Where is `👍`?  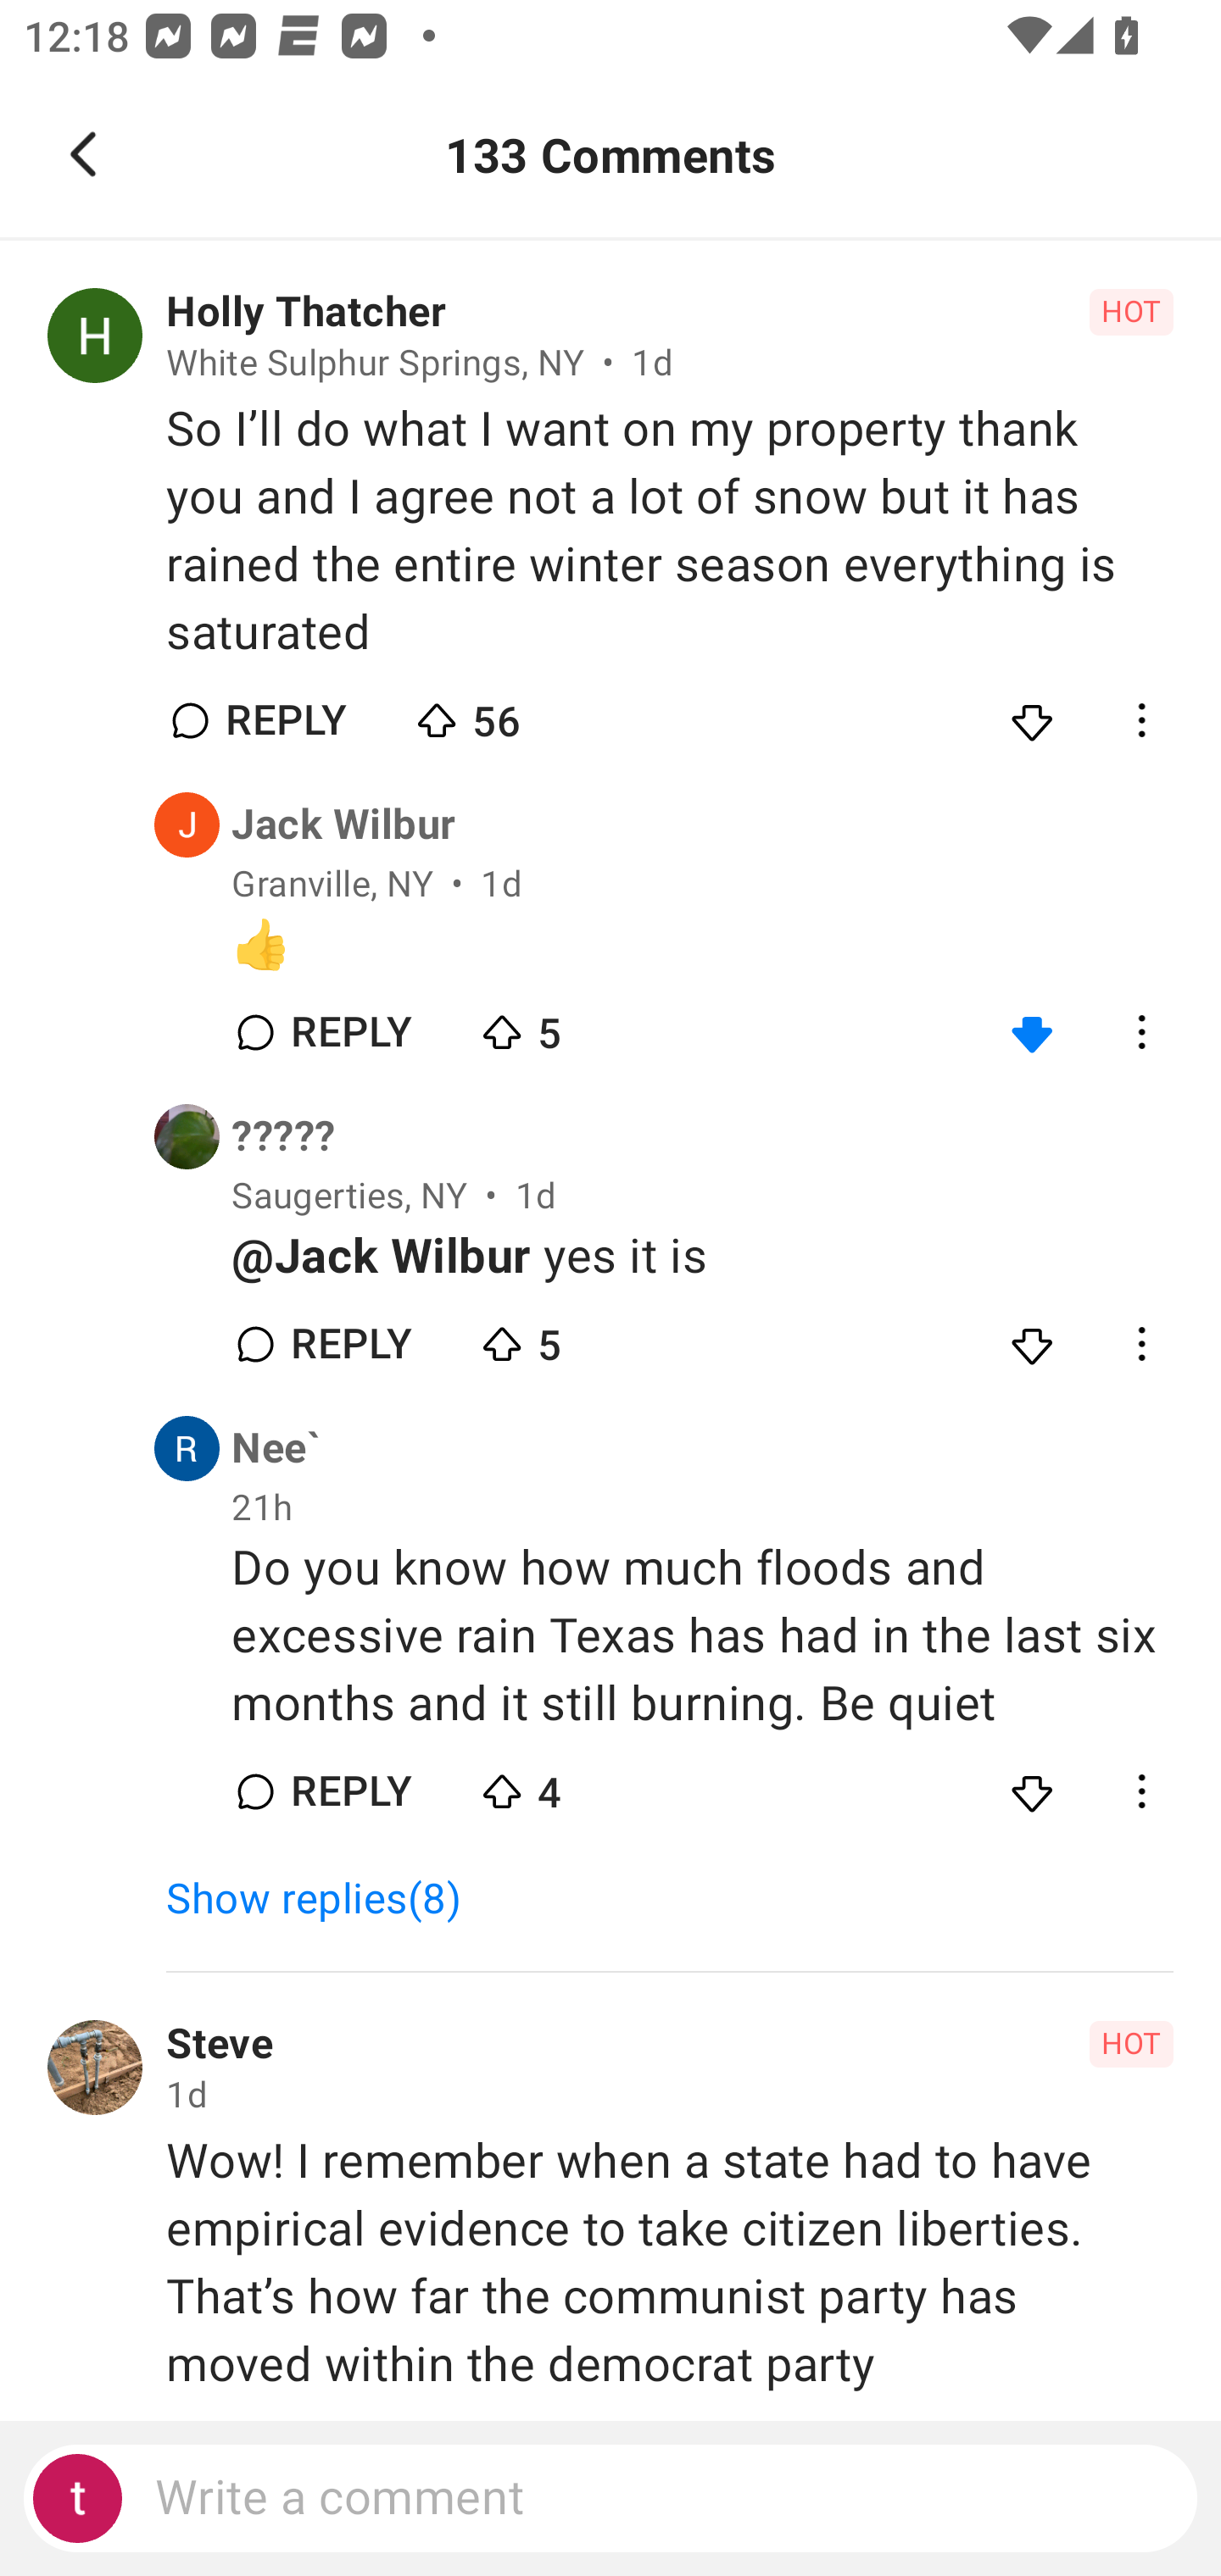 👍 is located at coordinates (702, 946).